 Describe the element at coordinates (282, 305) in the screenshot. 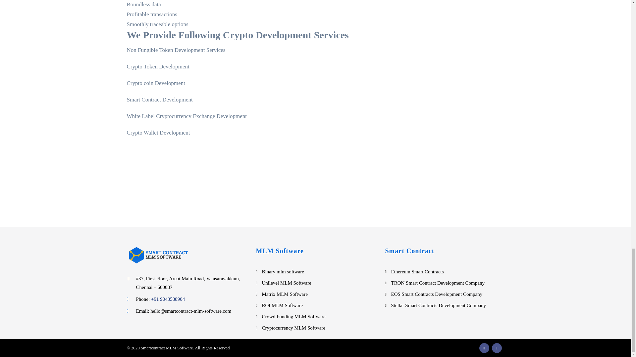

I see `ROI MLM Software` at that location.